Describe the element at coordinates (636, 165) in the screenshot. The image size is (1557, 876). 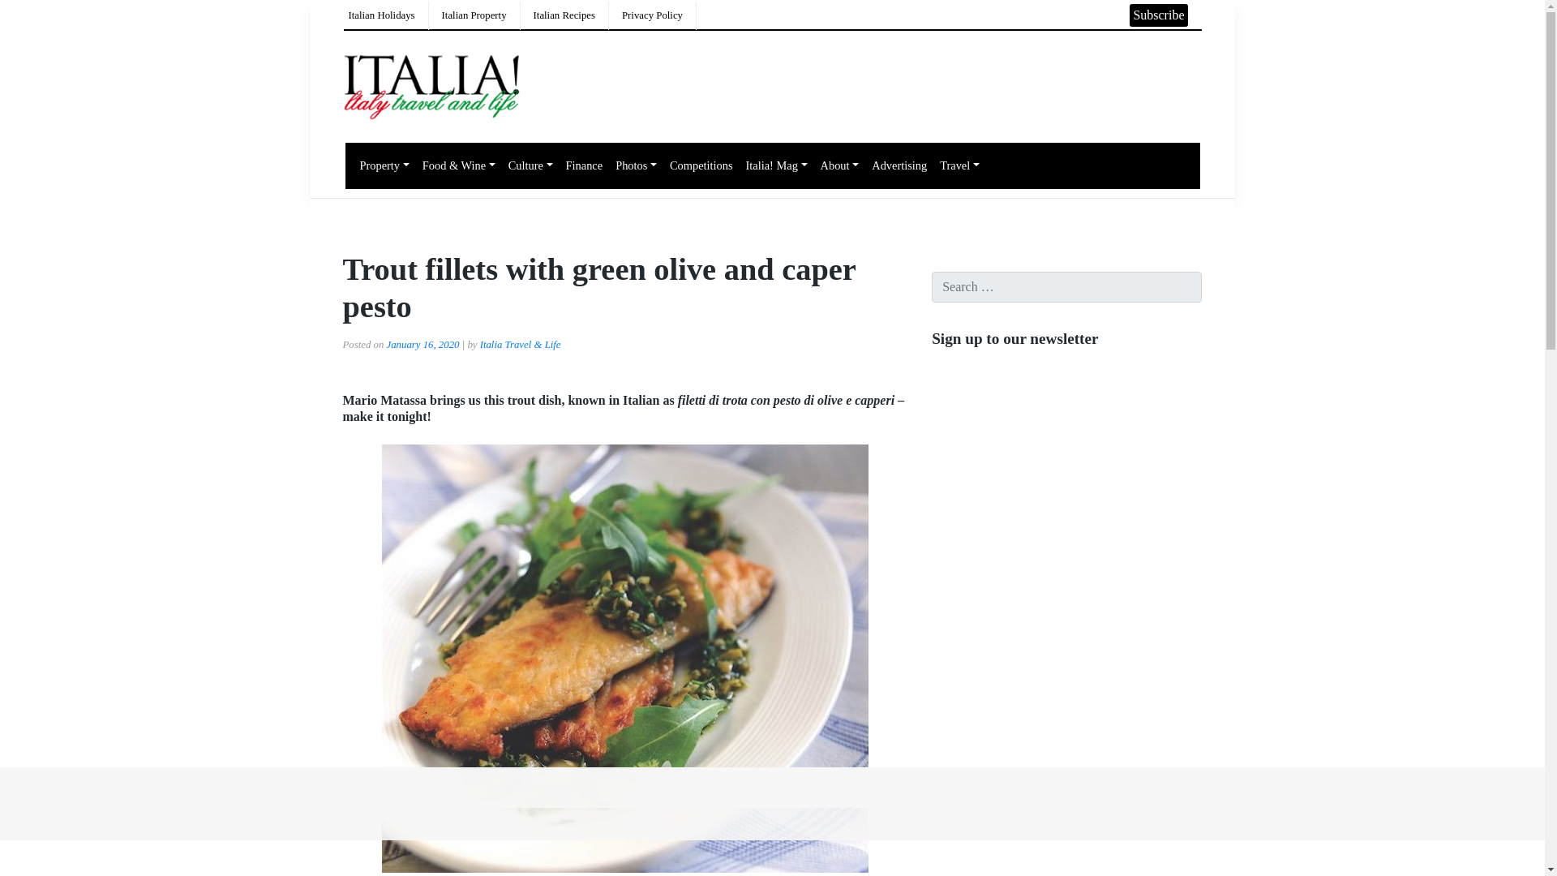
I see `Photos` at that location.